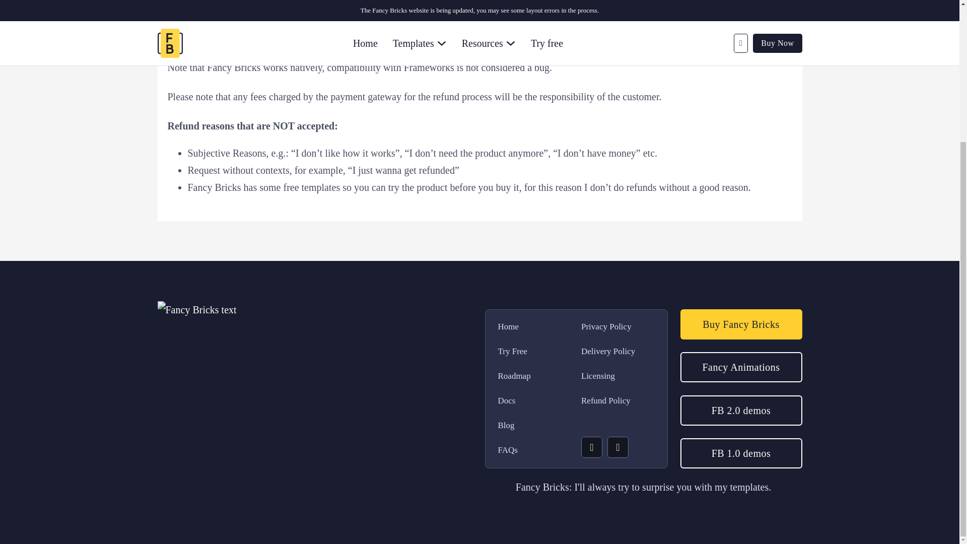 This screenshot has height=544, width=967. I want to click on Roadmap, so click(514, 377).